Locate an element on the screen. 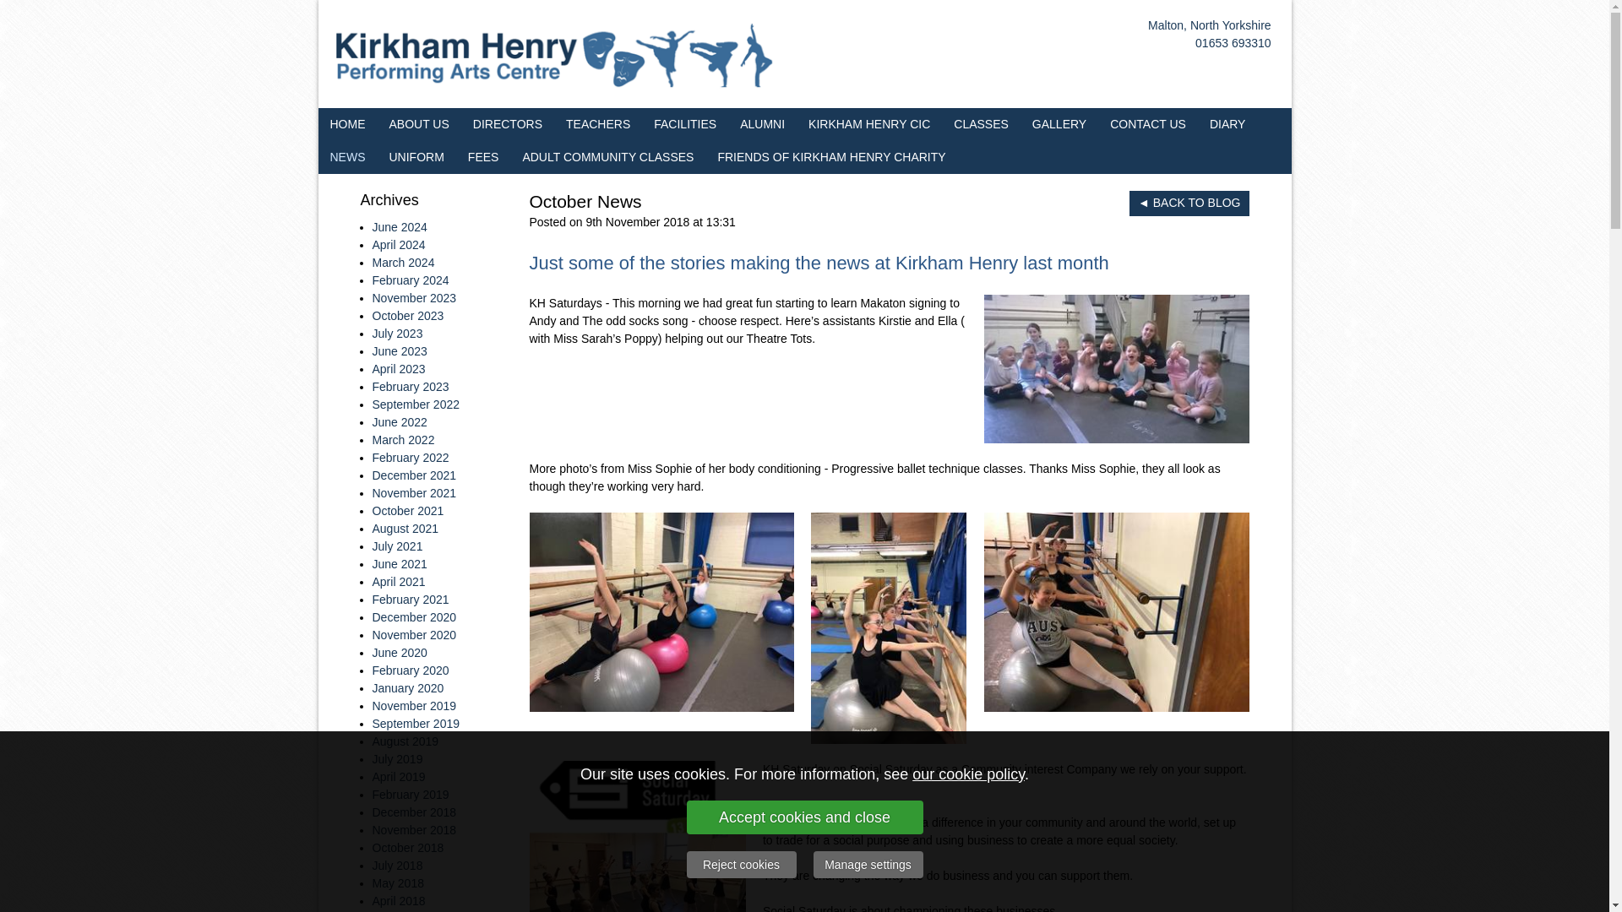 The image size is (1622, 912). June 2024 is located at coordinates (399, 226).